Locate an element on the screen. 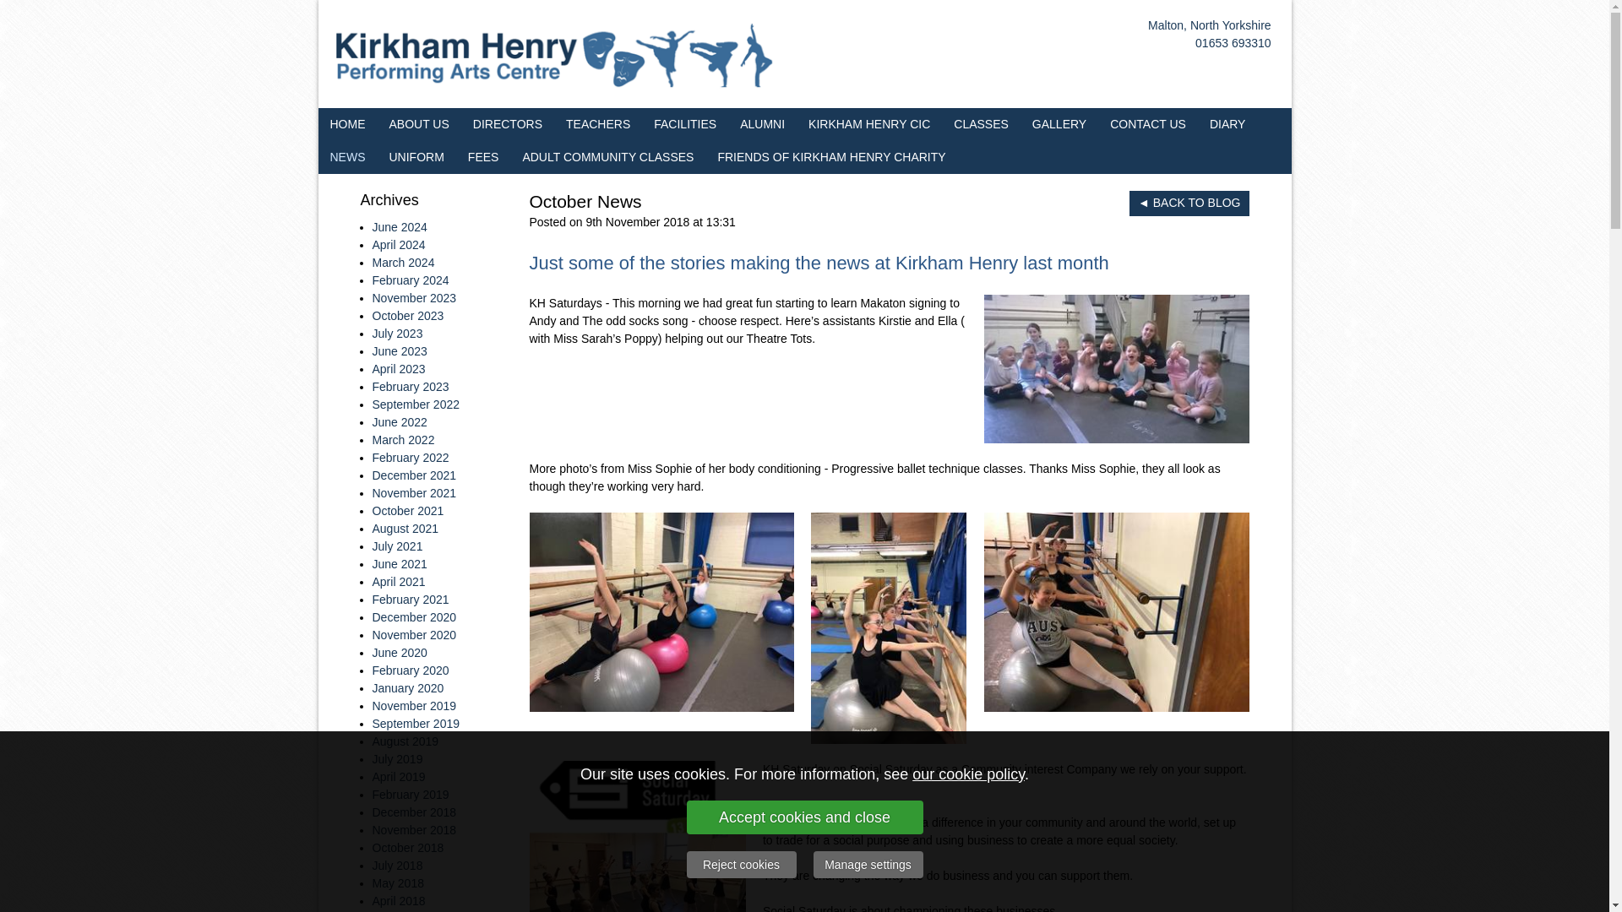 The image size is (1622, 912). June 2024 is located at coordinates (399, 226).